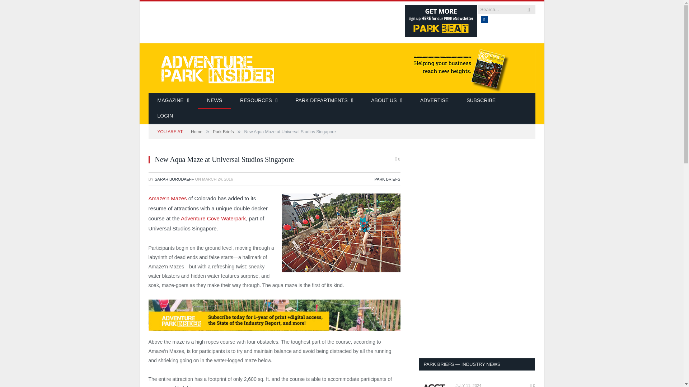  What do you see at coordinates (477, 199) in the screenshot?
I see `3rd party ad content` at bounding box center [477, 199].